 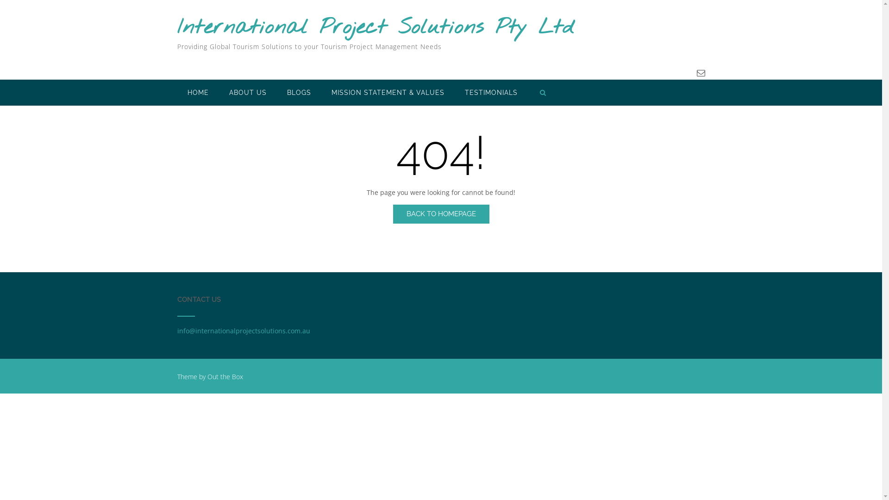 What do you see at coordinates (299, 93) in the screenshot?
I see `BLOGS` at bounding box center [299, 93].